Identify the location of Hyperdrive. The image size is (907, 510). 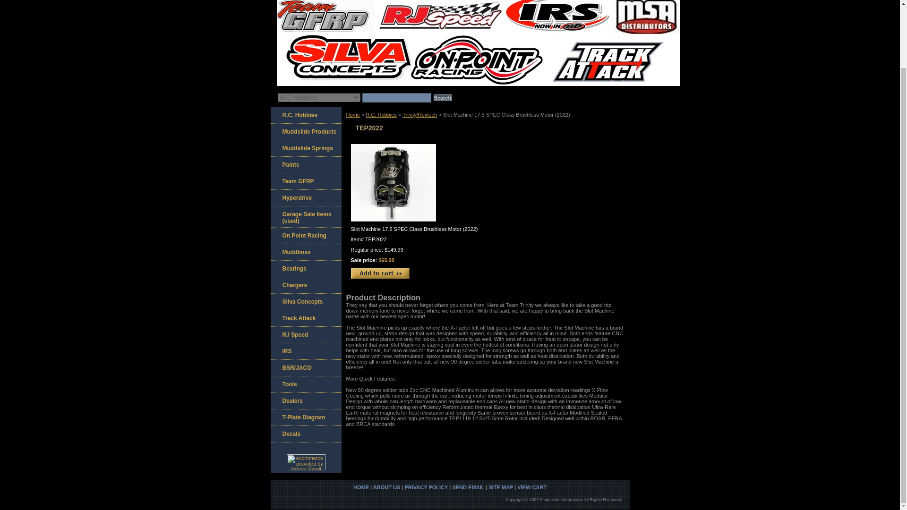
(305, 198).